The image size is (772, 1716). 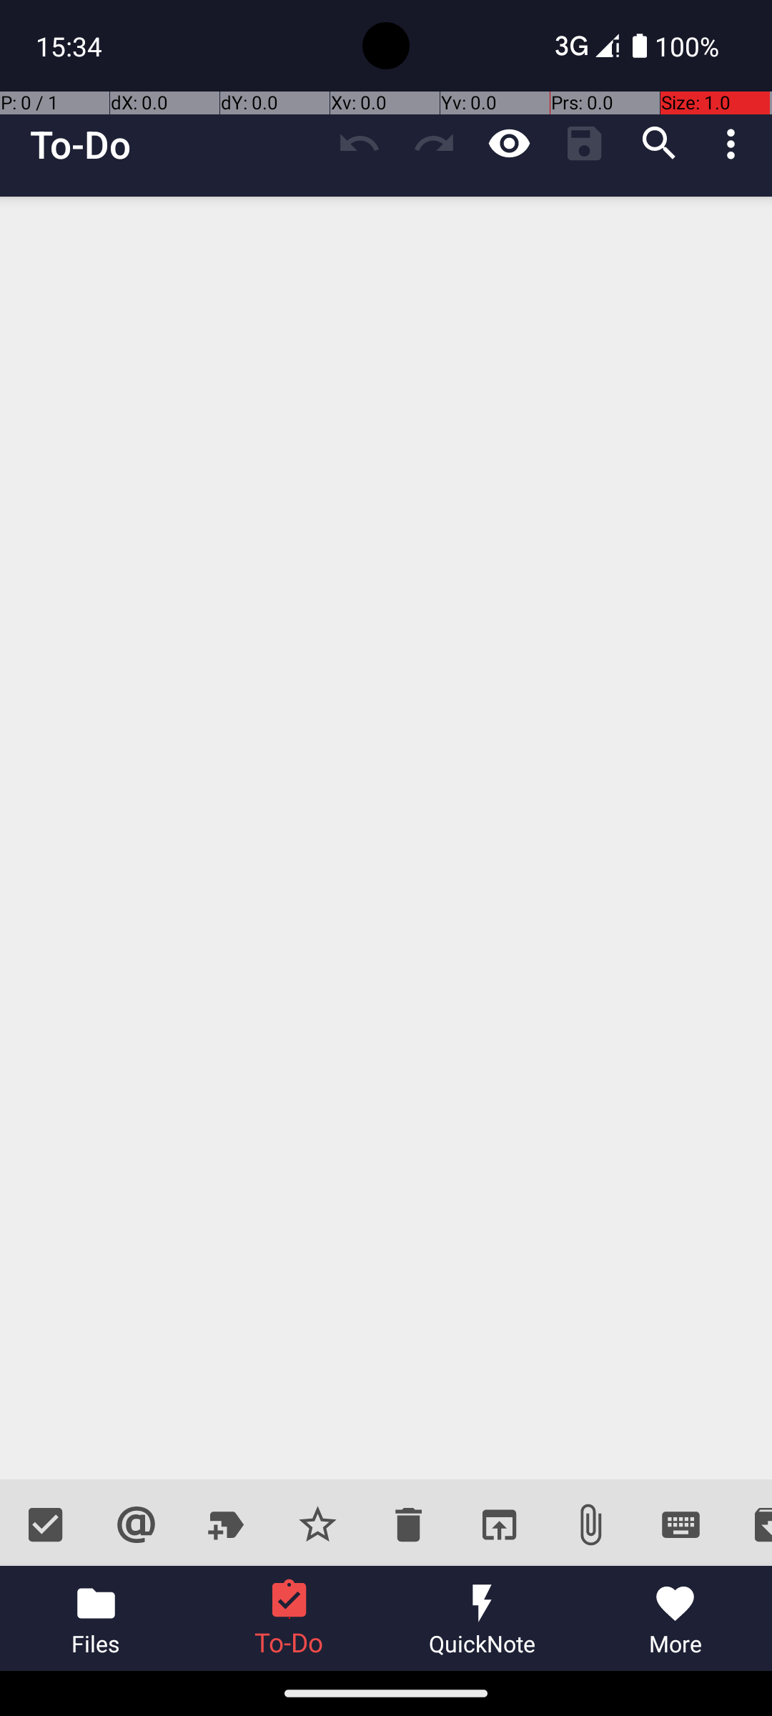 What do you see at coordinates (317, 1524) in the screenshot?
I see `Priority` at bounding box center [317, 1524].